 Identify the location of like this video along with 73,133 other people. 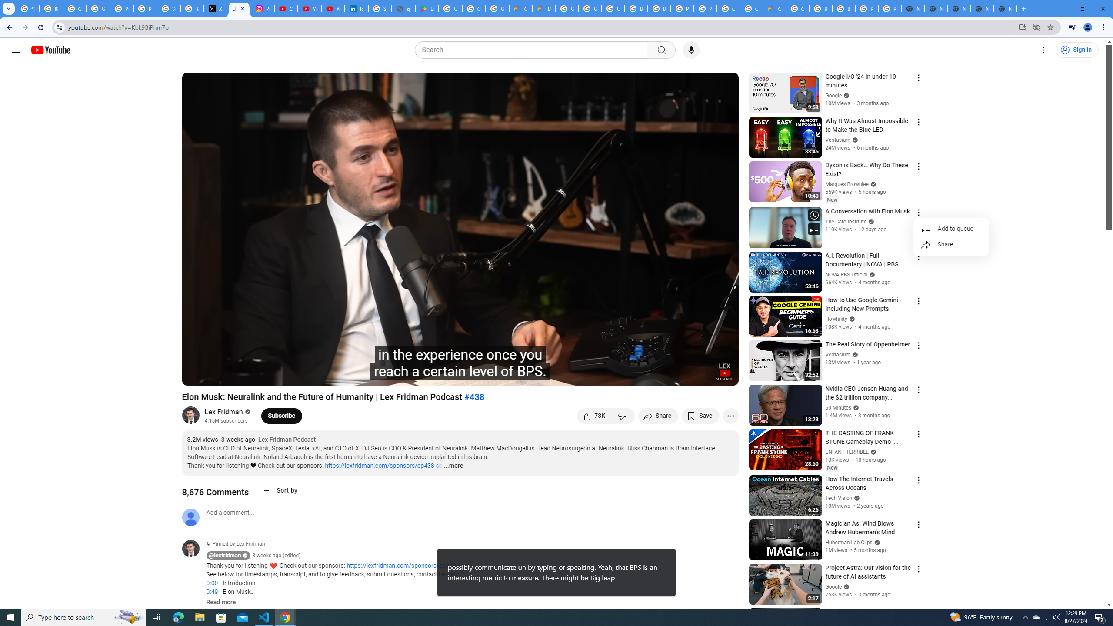
(594, 416).